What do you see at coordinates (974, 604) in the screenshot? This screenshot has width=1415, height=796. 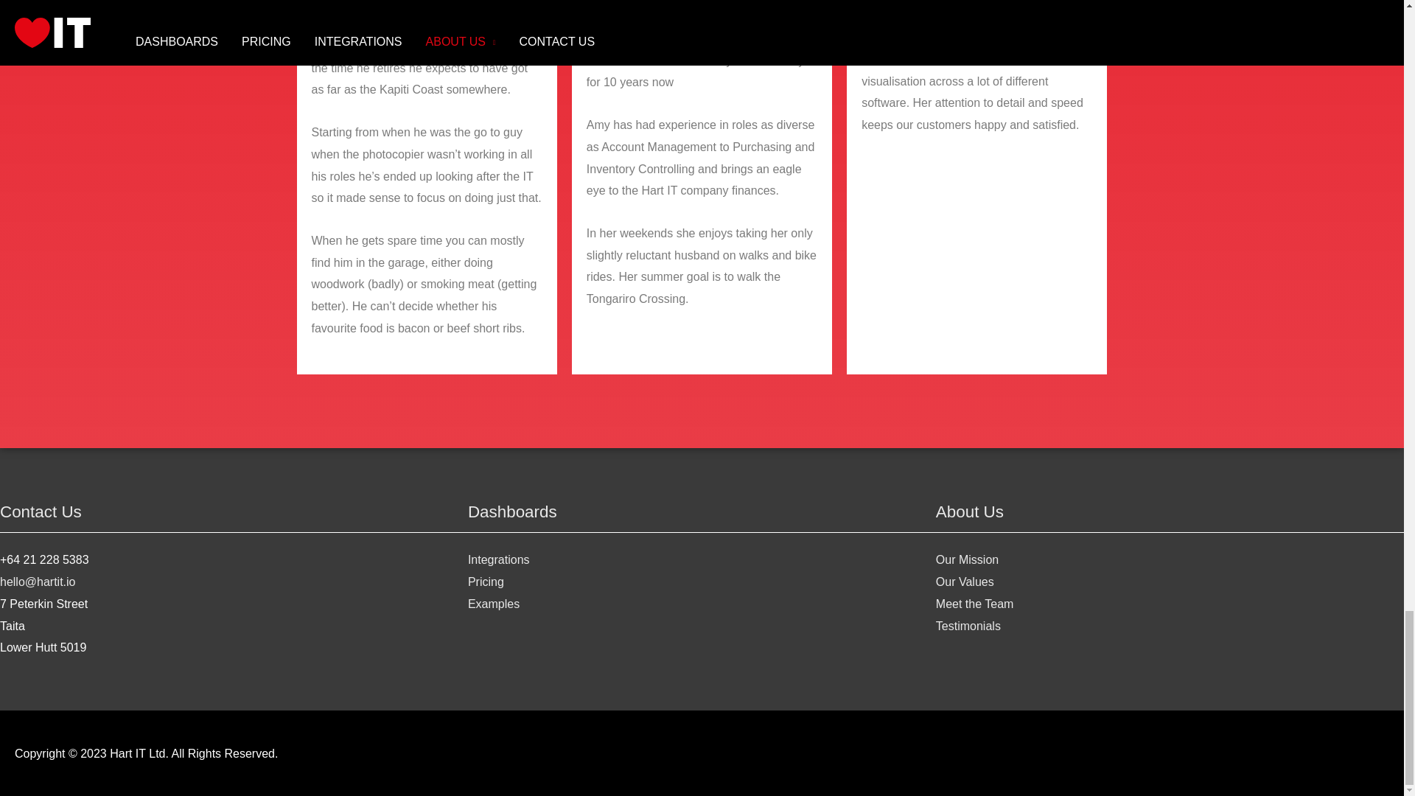 I see `Meet the Team` at bounding box center [974, 604].